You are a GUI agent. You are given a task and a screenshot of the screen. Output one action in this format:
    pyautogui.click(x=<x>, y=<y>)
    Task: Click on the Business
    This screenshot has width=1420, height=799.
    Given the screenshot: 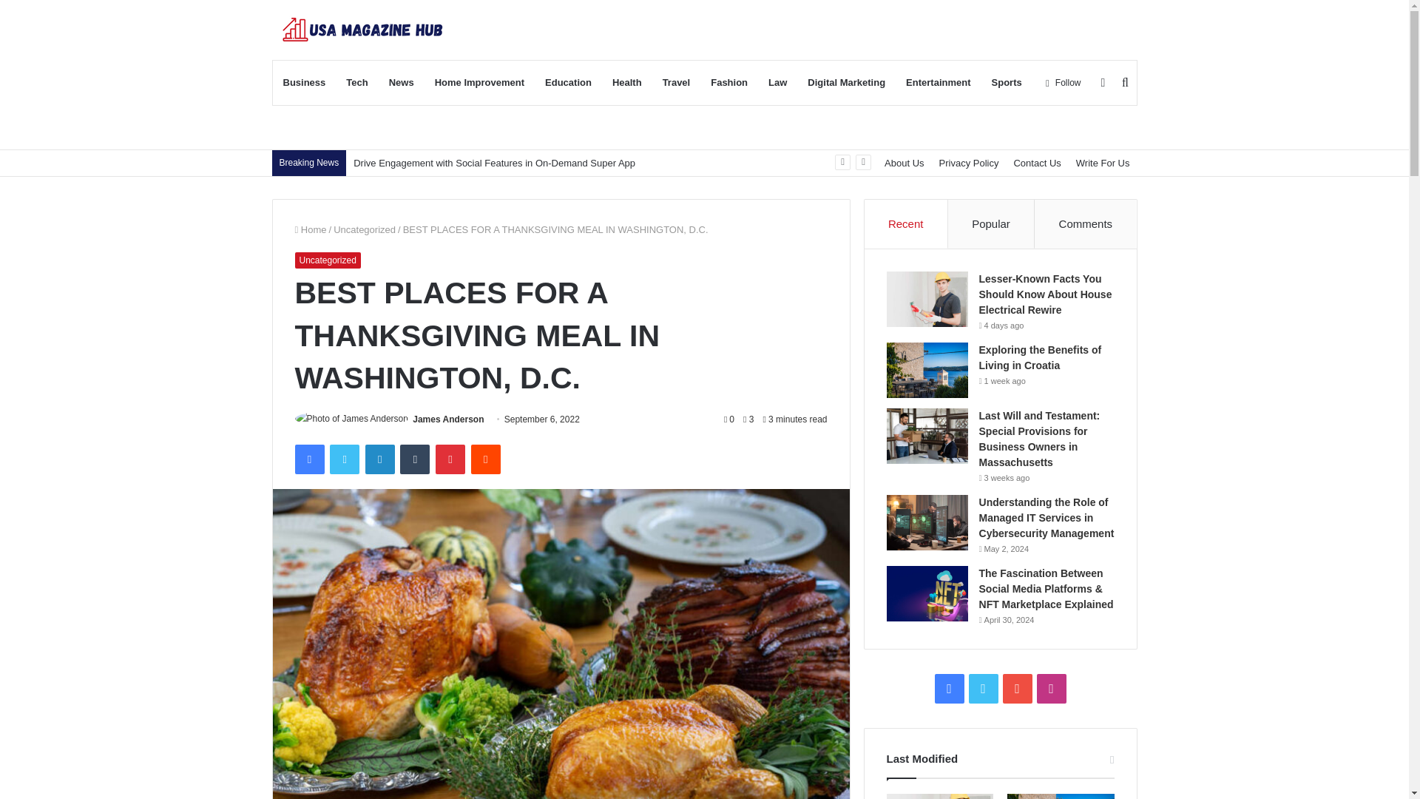 What is the action you would take?
    pyautogui.click(x=303, y=83)
    